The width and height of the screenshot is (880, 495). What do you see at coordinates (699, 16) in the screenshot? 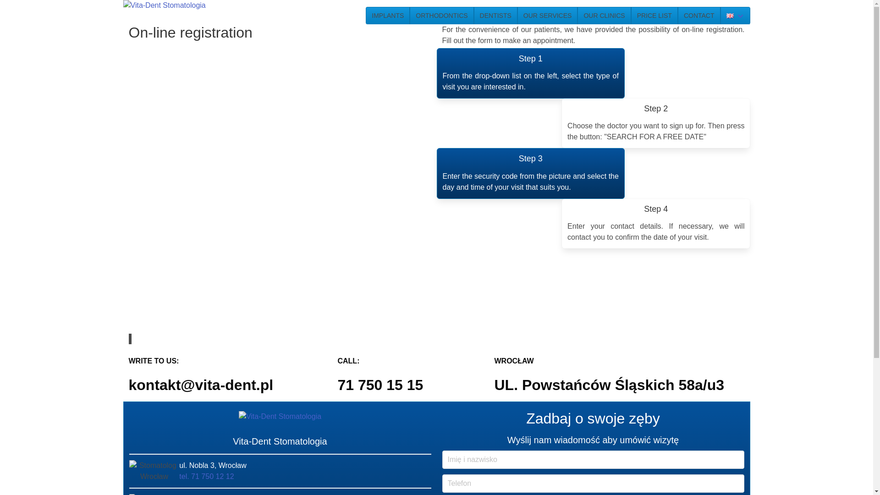
I see `CONTACT` at bounding box center [699, 16].